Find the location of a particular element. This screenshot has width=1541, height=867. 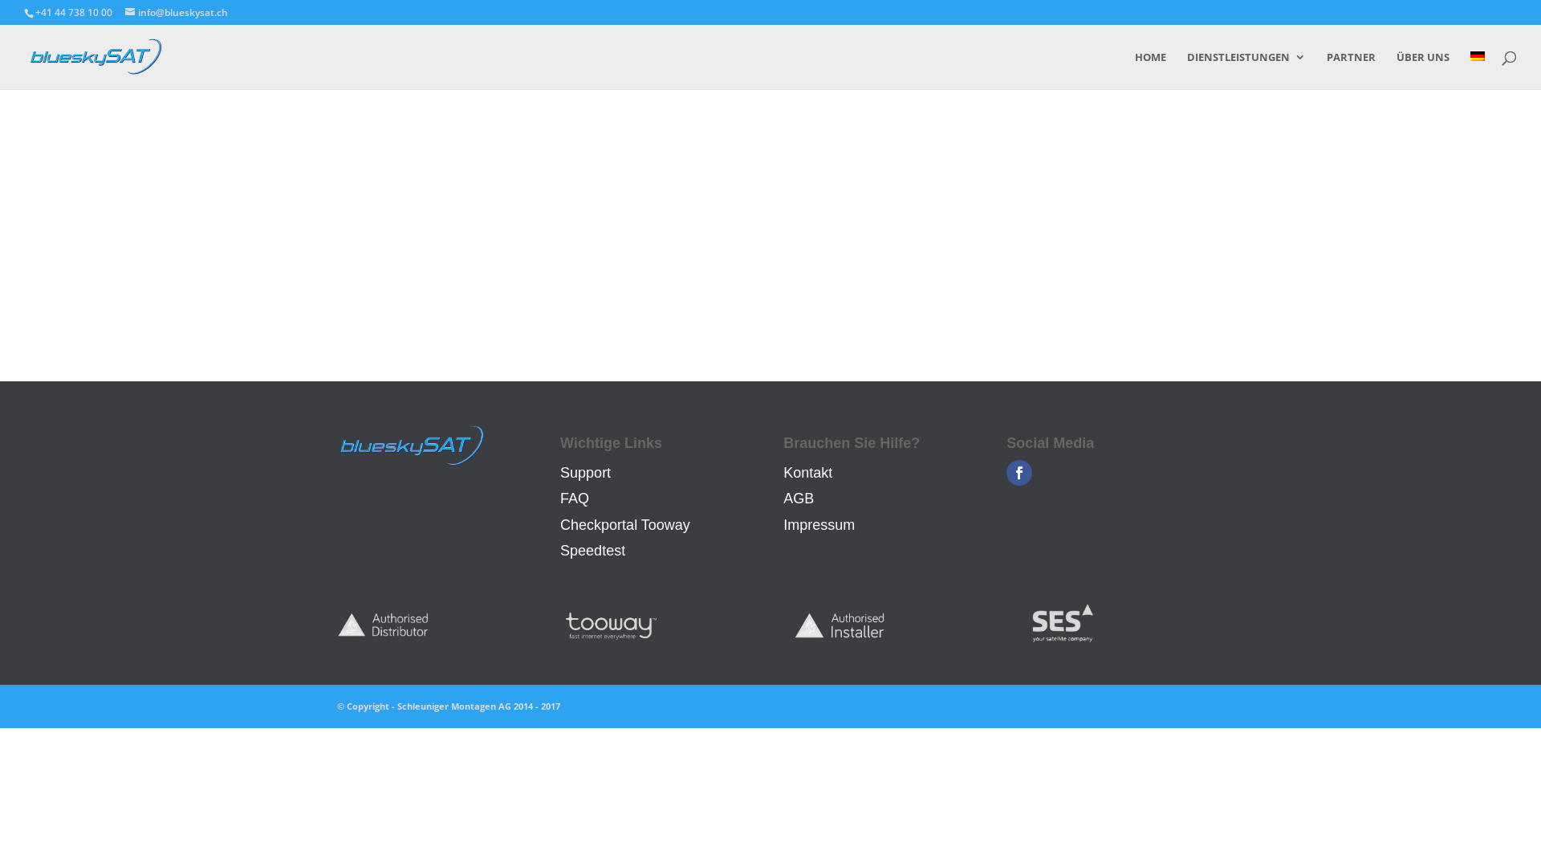

Folge auf Facebook is located at coordinates (1019, 473).